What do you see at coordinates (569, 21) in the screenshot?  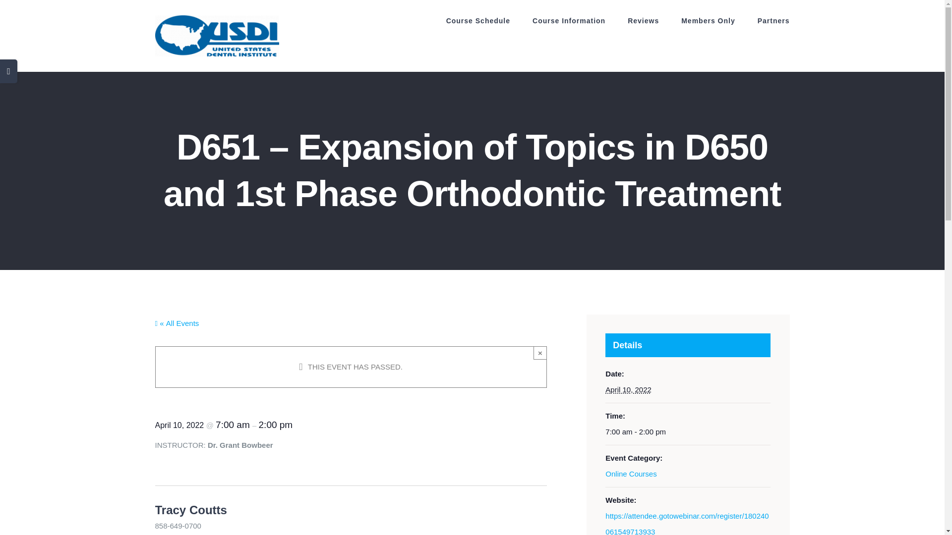 I see `Course Information` at bounding box center [569, 21].